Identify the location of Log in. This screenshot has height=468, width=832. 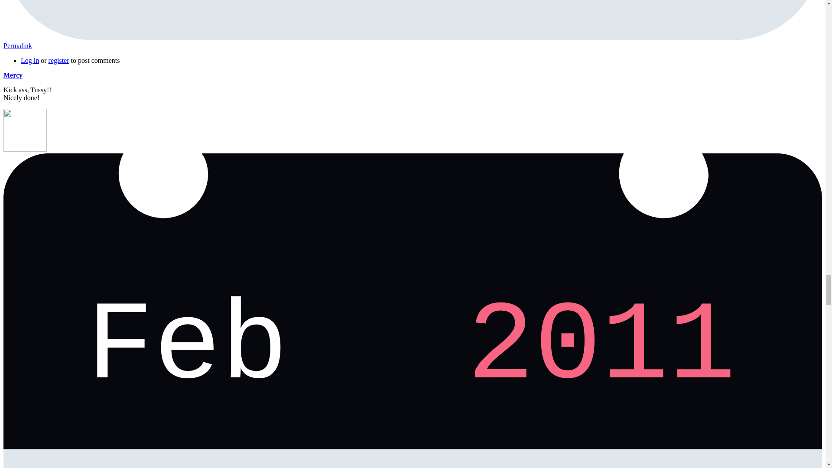
(30, 60).